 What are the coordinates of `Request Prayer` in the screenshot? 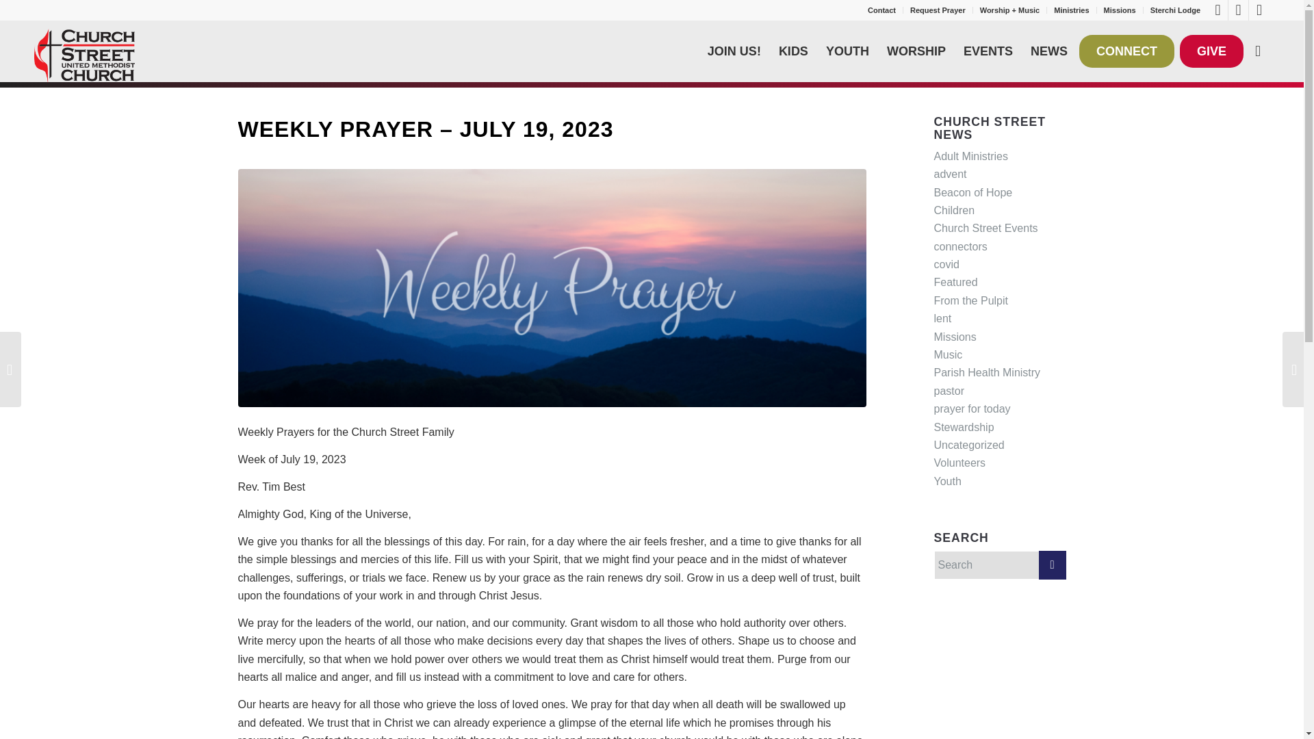 It's located at (938, 10).